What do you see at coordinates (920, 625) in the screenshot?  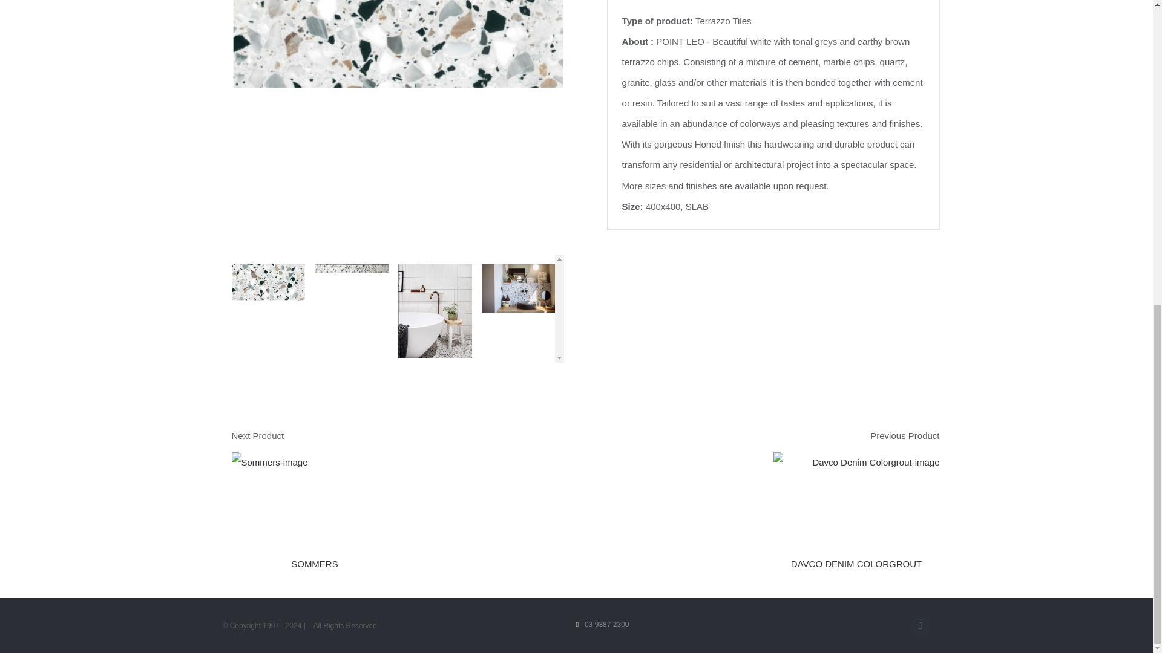 I see `Instagram` at bounding box center [920, 625].